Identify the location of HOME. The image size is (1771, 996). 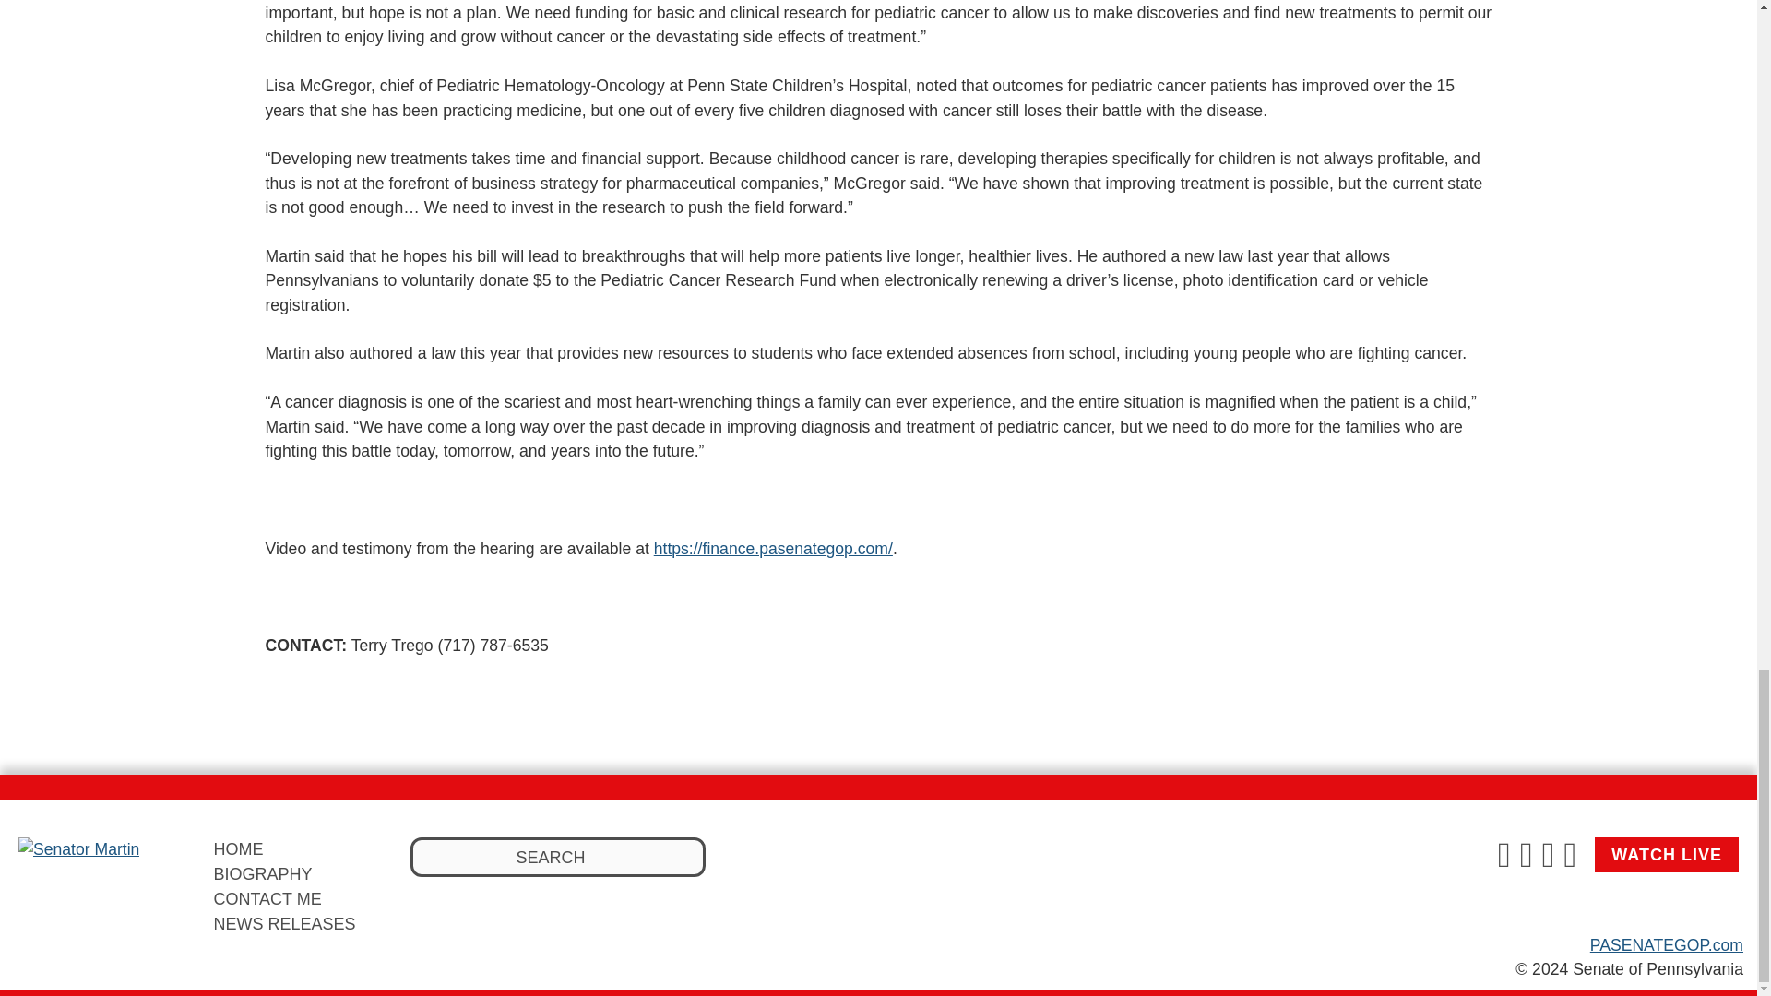
(237, 848).